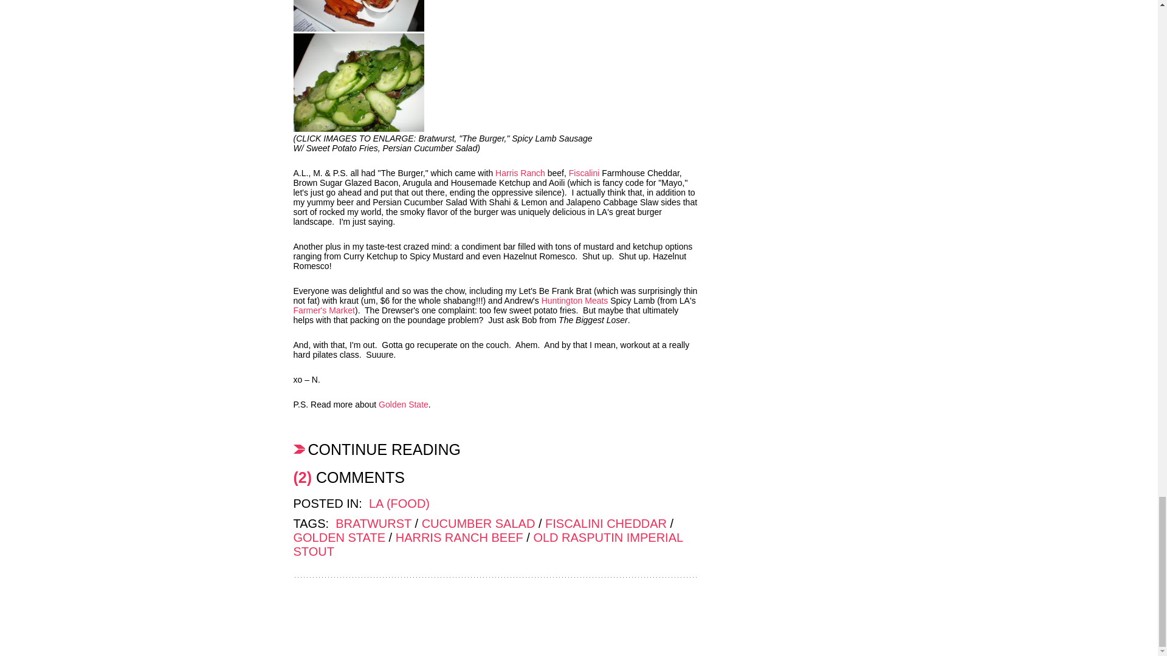  I want to click on HARRIS RANCH BEEF, so click(459, 537).